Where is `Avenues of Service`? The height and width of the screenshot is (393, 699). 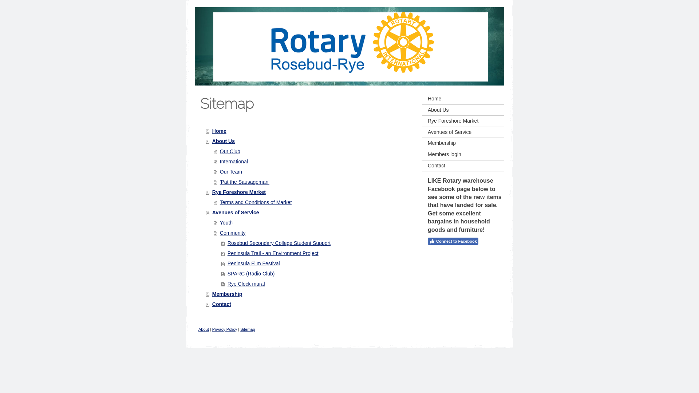 Avenues of Service is located at coordinates (463, 132).